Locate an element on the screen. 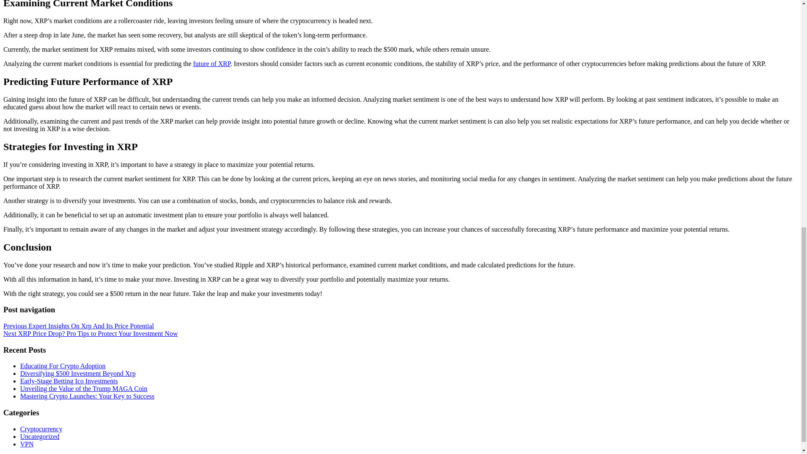  Educating For Crypto Adoption is located at coordinates (63, 366).